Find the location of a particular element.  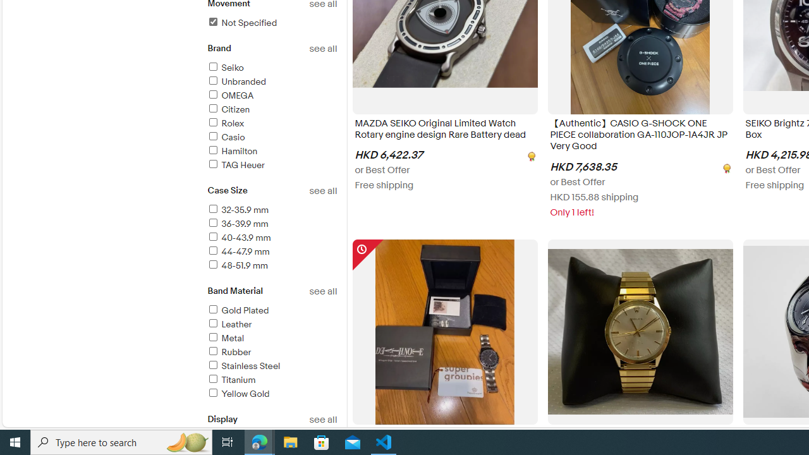

Leather is located at coordinates (229, 324).